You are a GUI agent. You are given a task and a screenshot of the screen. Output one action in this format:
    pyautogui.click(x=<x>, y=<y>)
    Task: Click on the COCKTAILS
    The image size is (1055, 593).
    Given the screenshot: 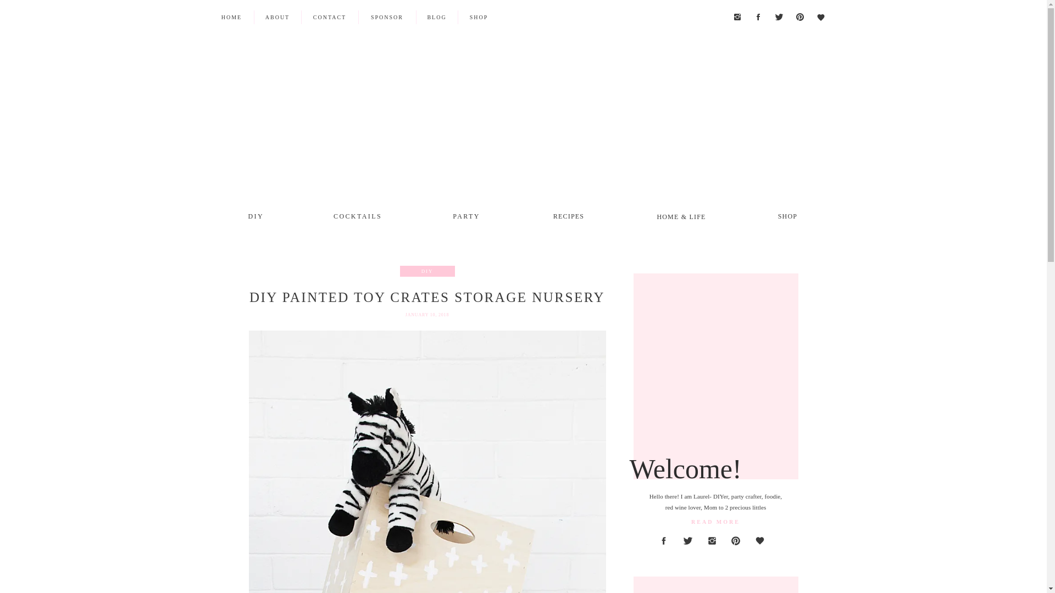 What is the action you would take?
    pyautogui.click(x=357, y=215)
    